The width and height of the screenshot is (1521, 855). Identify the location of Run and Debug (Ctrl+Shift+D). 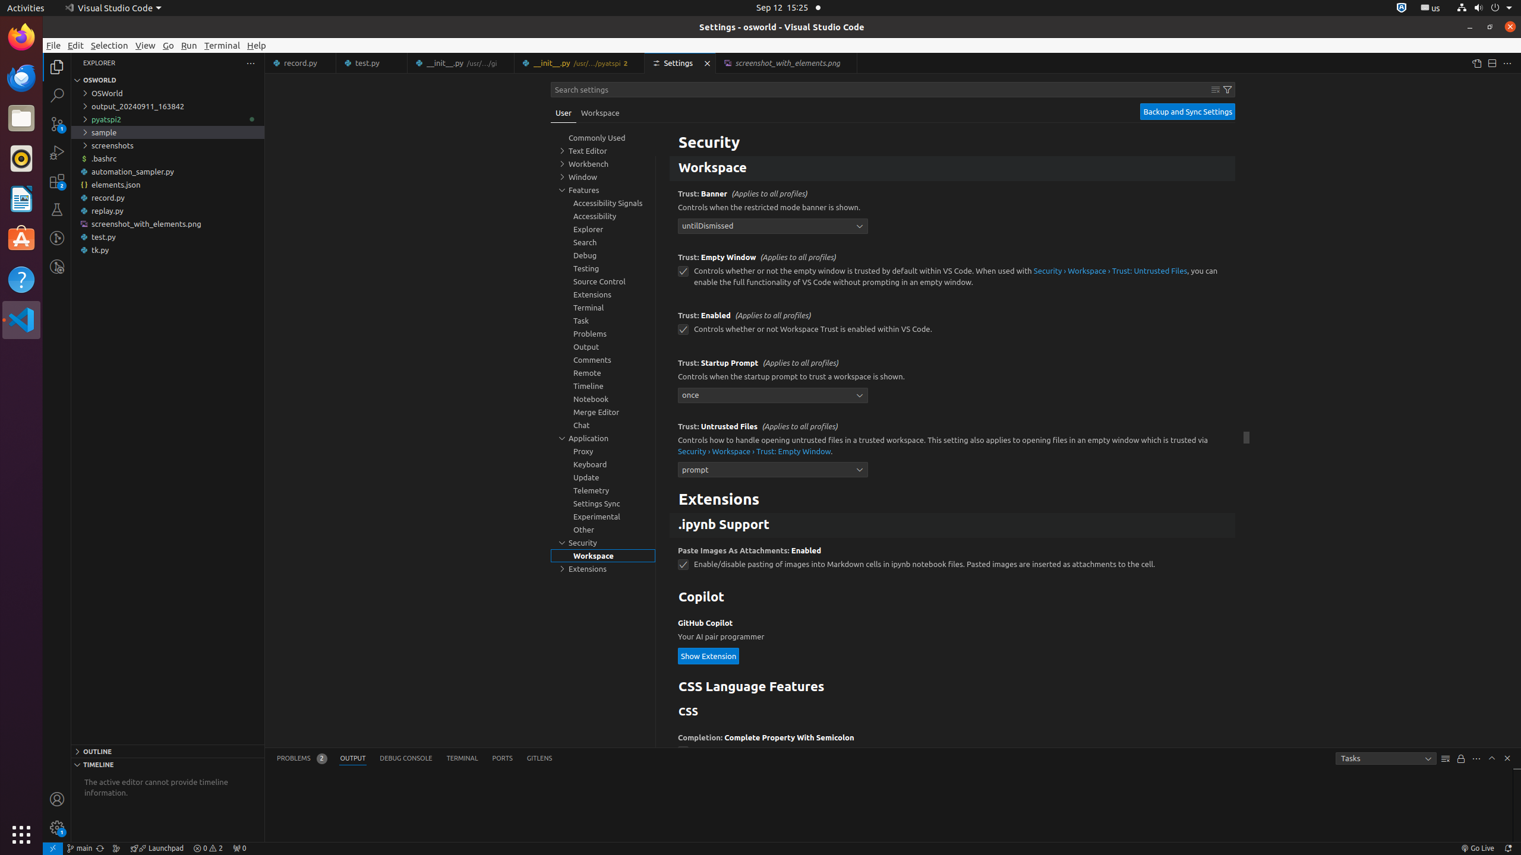
(57, 153).